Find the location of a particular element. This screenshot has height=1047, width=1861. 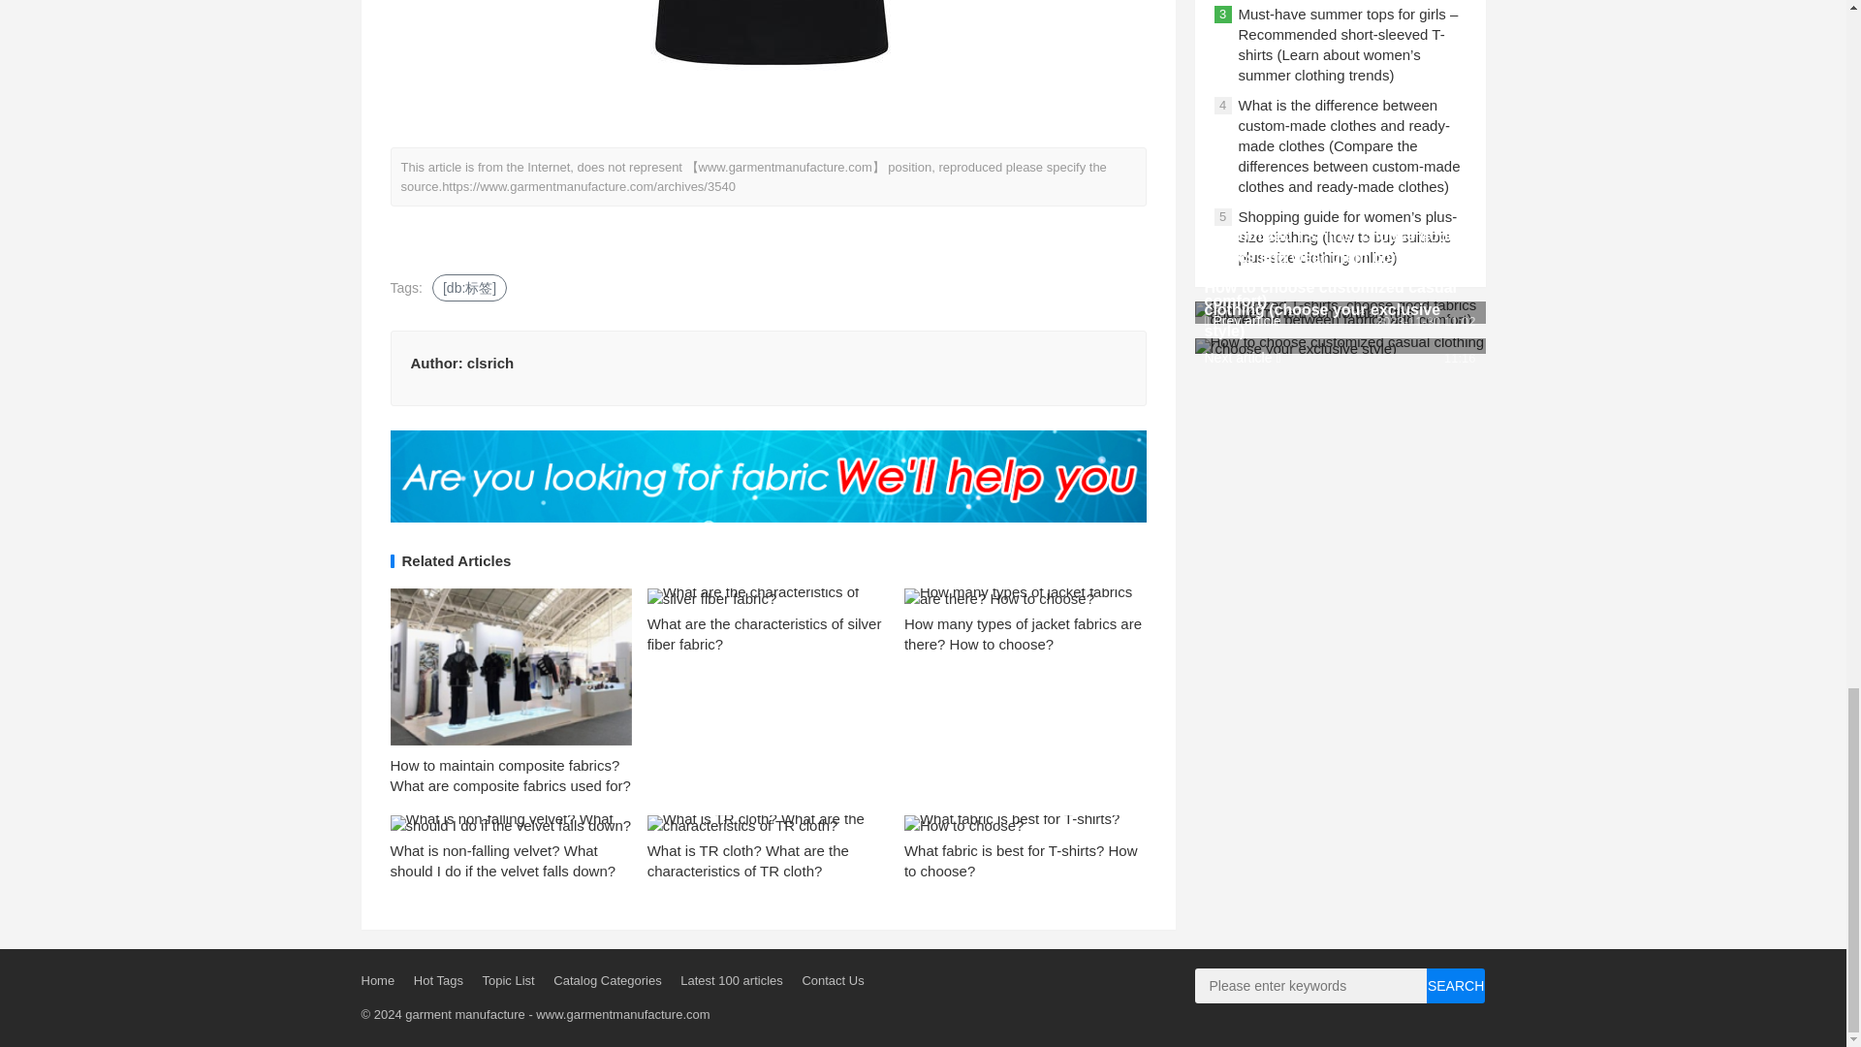

What are the characteristics of silver fiber fabric? is located at coordinates (765, 634).